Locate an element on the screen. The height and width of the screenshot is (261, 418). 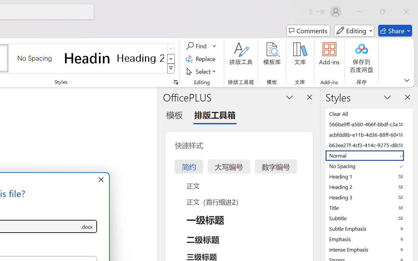
Clear All is located at coordinates (369, 114).